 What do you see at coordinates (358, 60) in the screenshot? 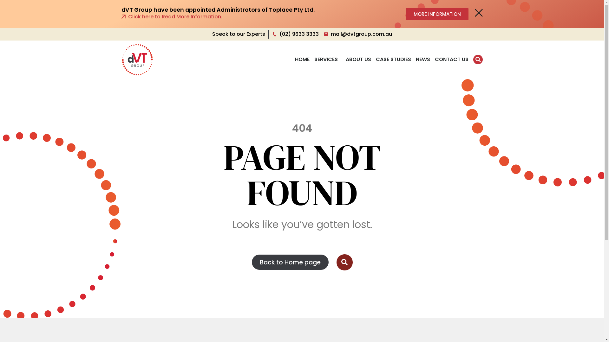
I see `ABOUT US` at bounding box center [358, 60].